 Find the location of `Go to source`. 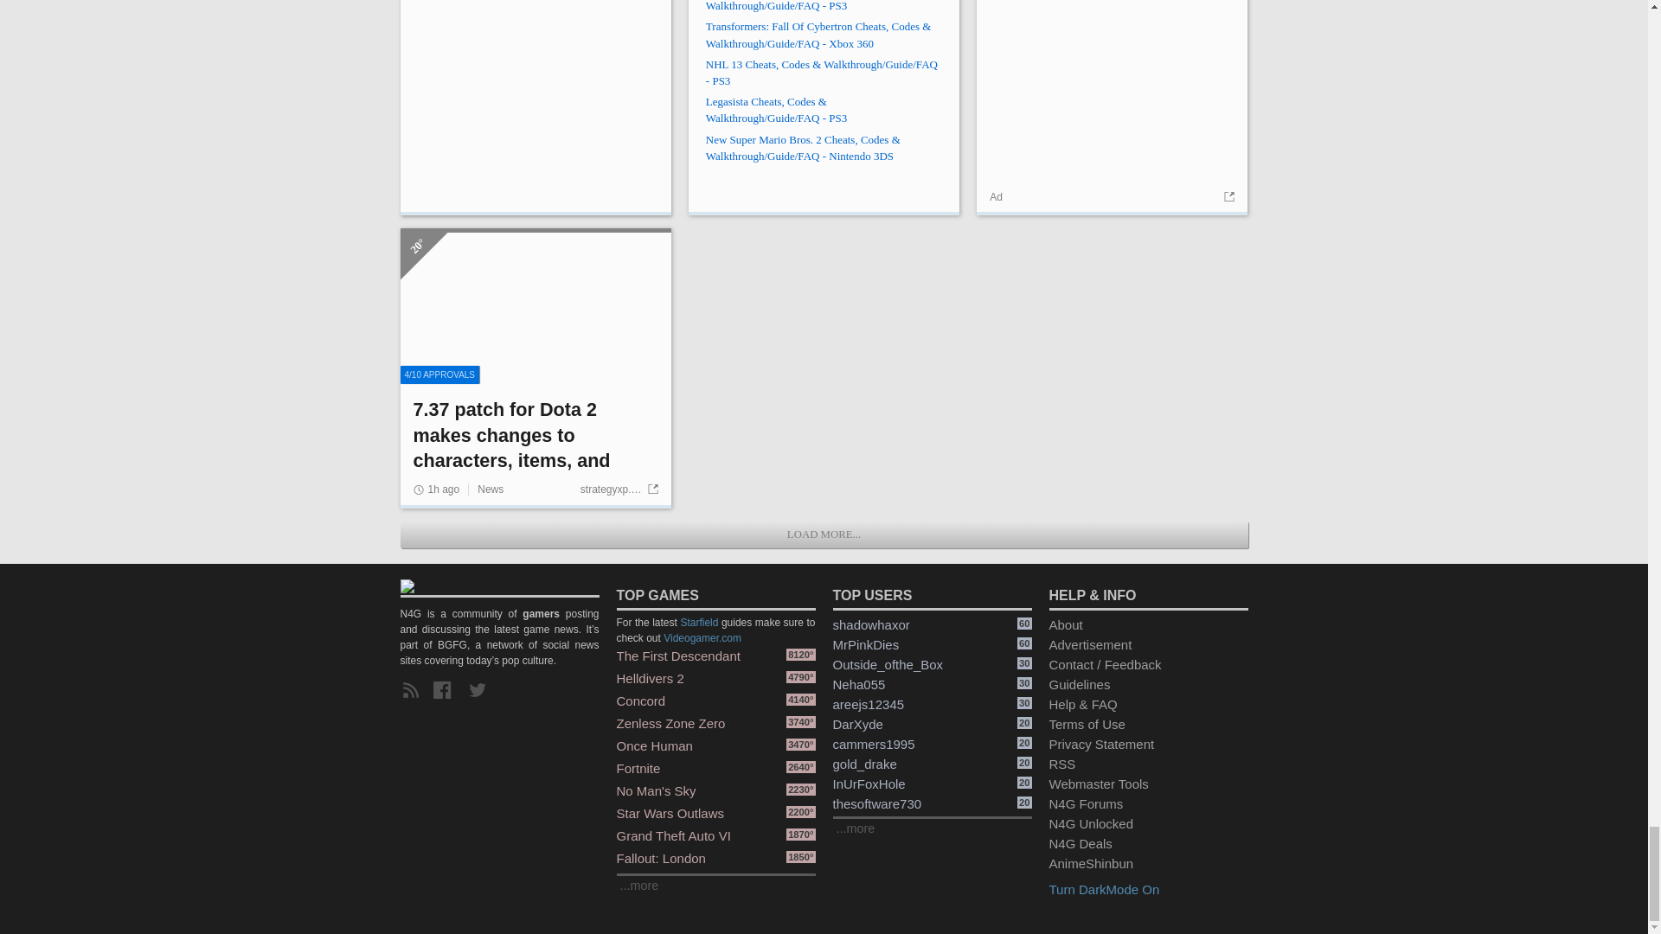

Go to source is located at coordinates (1227, 197).